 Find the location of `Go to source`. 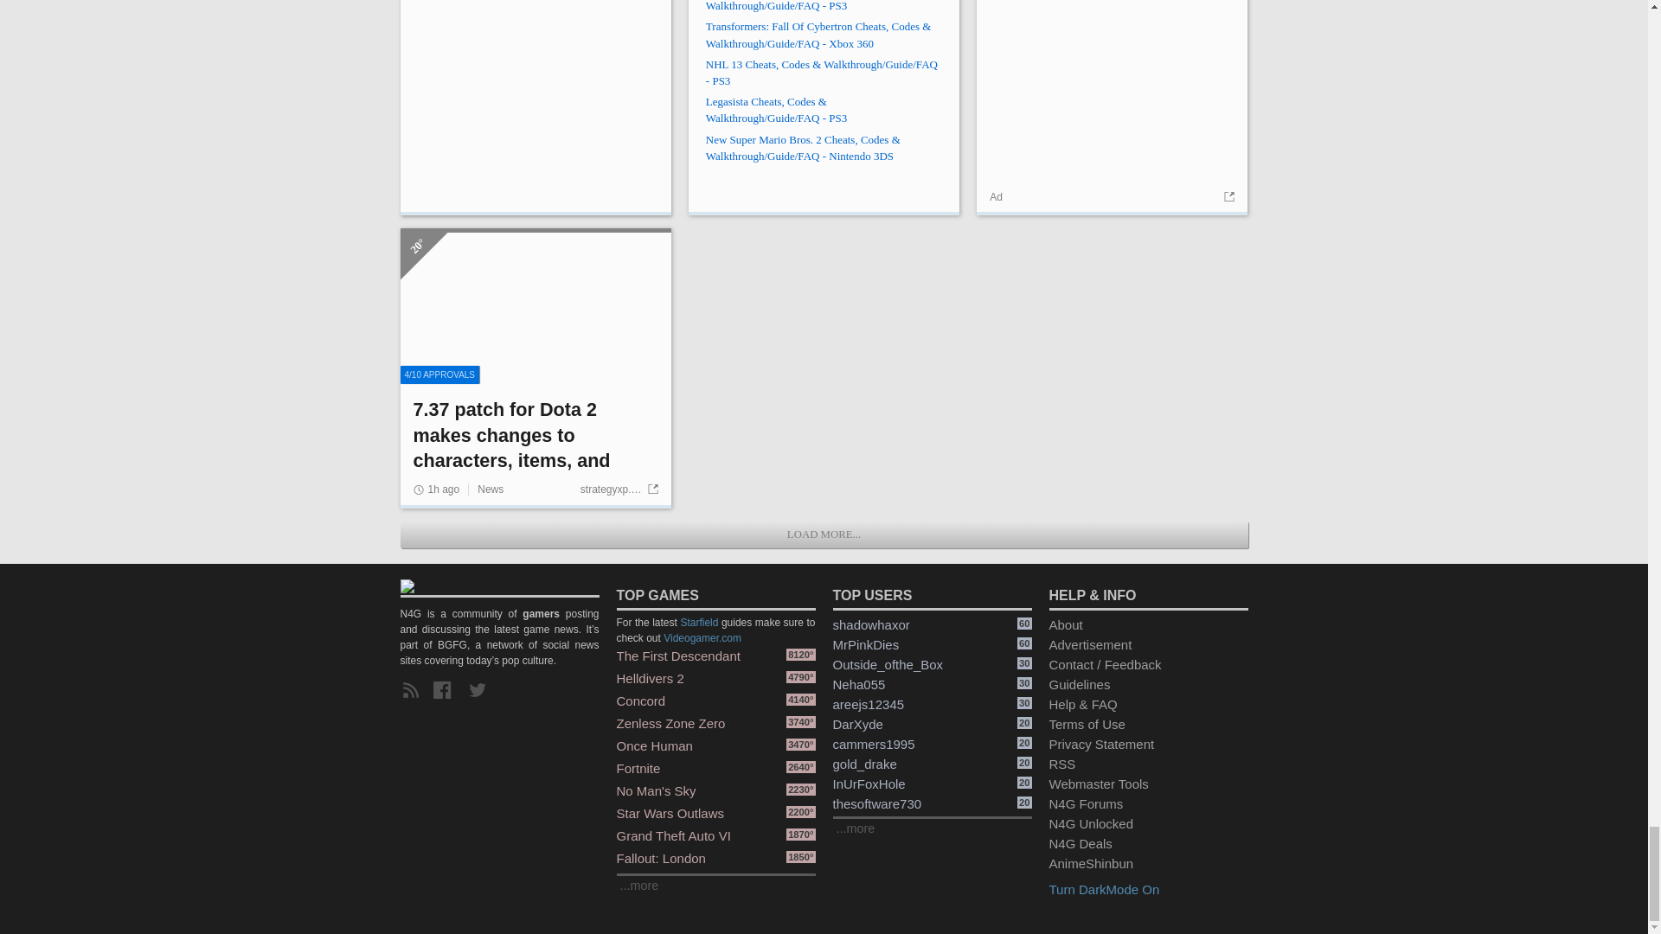

Go to source is located at coordinates (1227, 197).